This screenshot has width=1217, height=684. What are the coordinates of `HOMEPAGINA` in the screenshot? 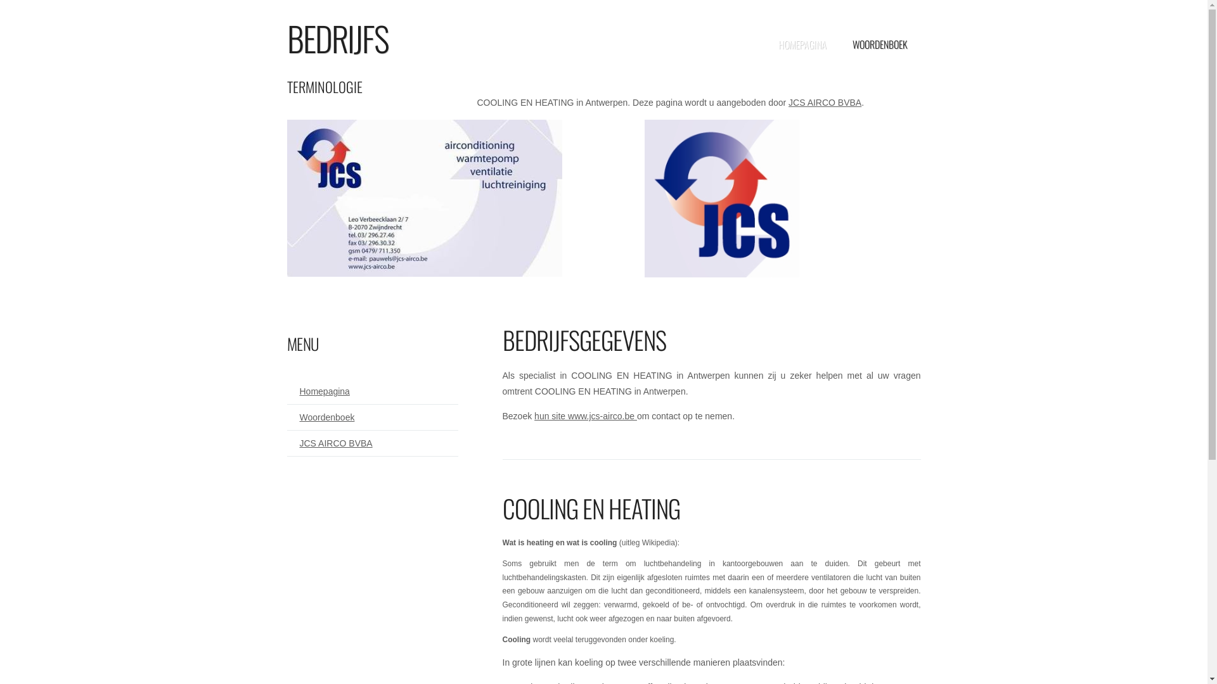 It's located at (802, 44).